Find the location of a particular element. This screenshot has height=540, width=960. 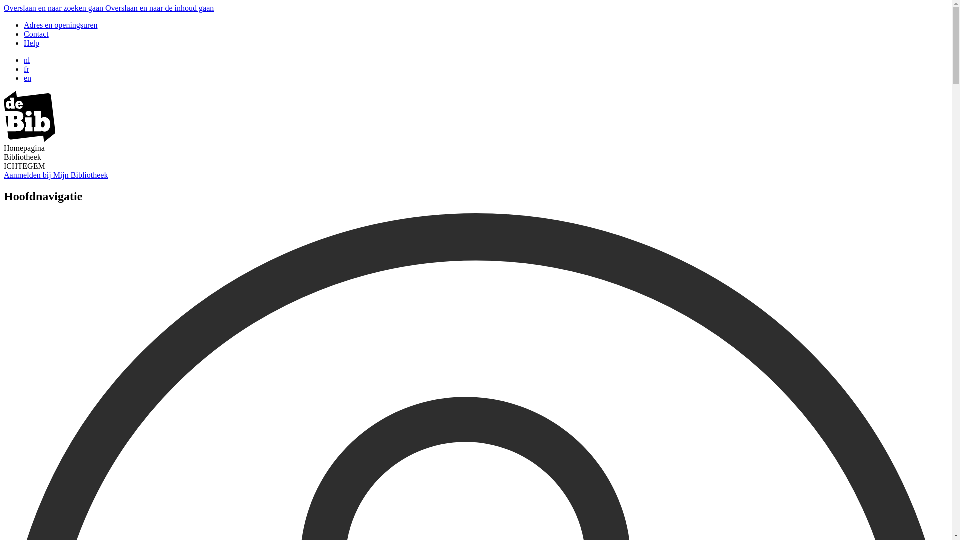

image/svg+xml is located at coordinates (30, 139).